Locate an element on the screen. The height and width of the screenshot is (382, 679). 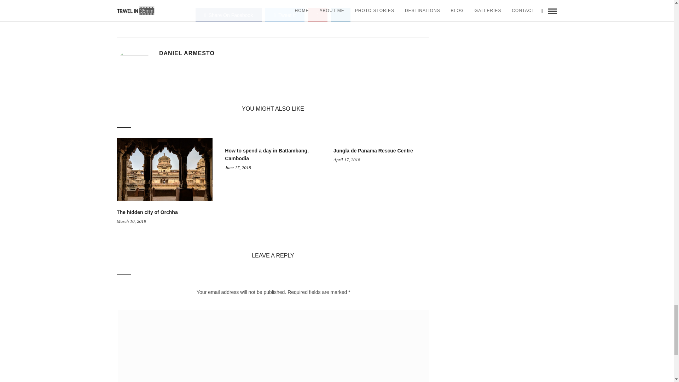
CANAL is located at coordinates (219, 0).